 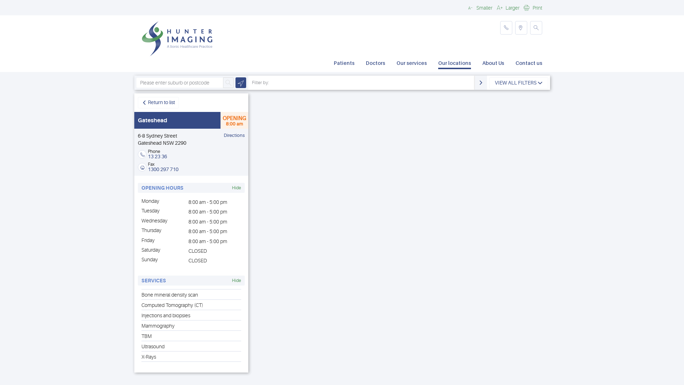 What do you see at coordinates (493, 64) in the screenshot?
I see `About Us` at bounding box center [493, 64].